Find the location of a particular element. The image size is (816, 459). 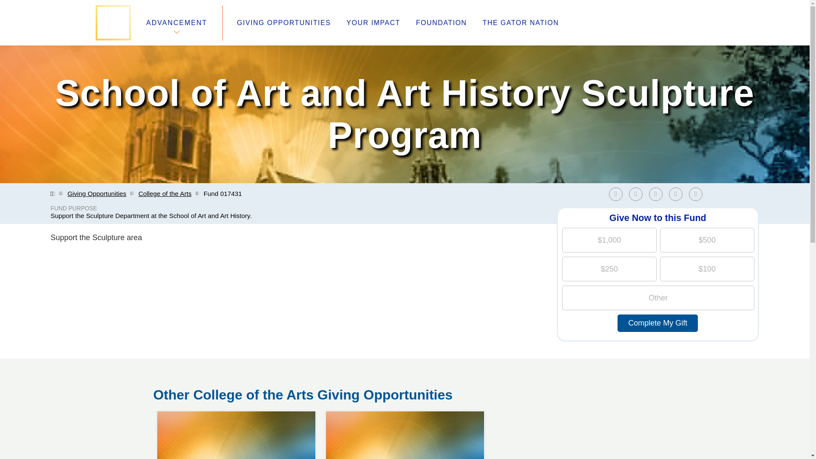

Share on Facebook is located at coordinates (615, 194).